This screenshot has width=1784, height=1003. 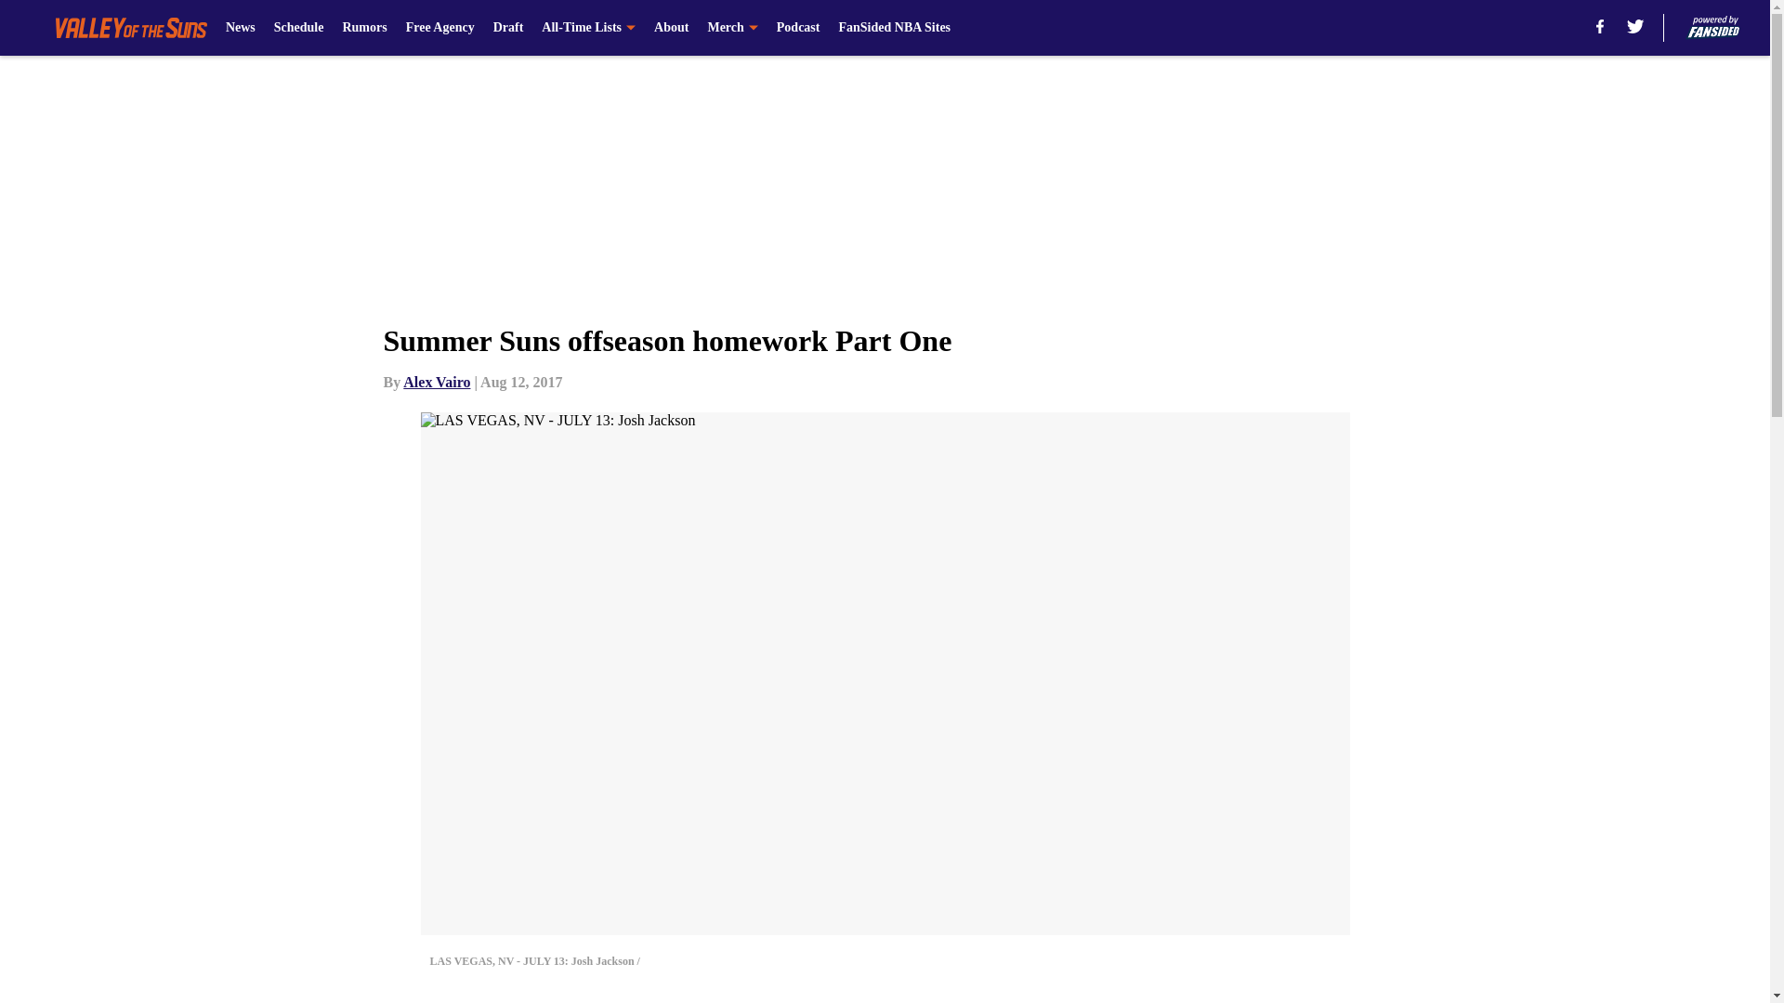 What do you see at coordinates (671, 28) in the screenshot?
I see `About` at bounding box center [671, 28].